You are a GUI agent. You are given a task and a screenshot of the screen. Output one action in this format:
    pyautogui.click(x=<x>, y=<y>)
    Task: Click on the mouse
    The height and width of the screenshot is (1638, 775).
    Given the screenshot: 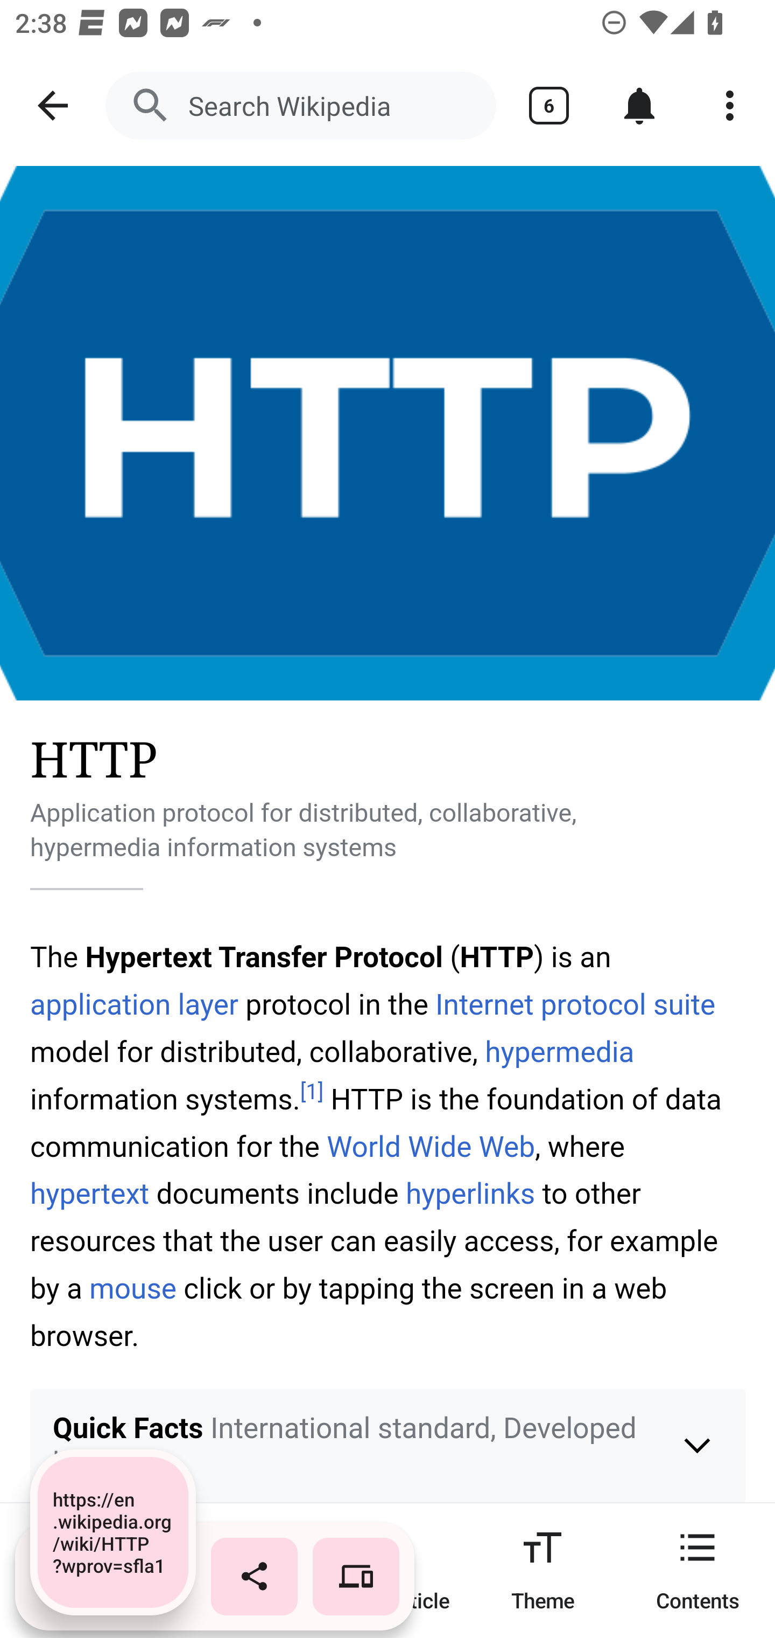 What is the action you would take?
    pyautogui.click(x=133, y=1289)
    